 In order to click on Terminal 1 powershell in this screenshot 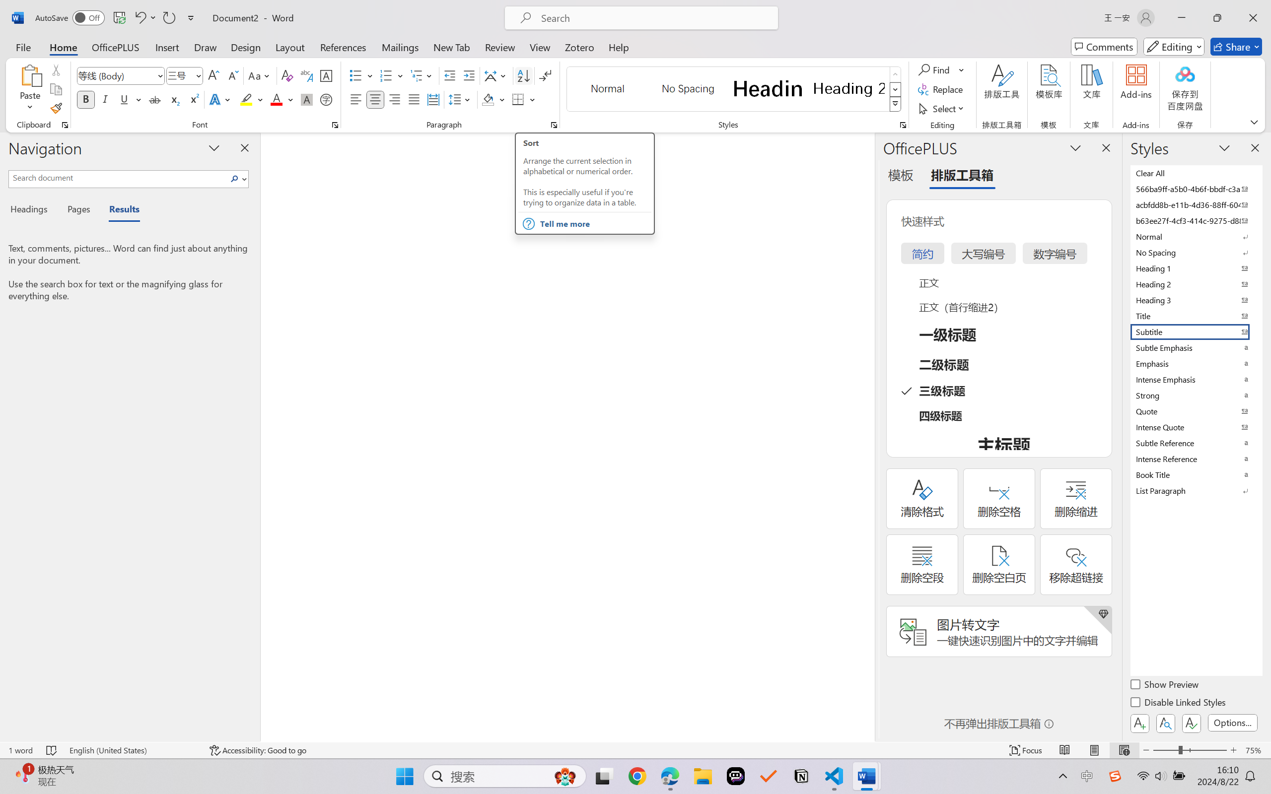, I will do `click(1242, 601)`.